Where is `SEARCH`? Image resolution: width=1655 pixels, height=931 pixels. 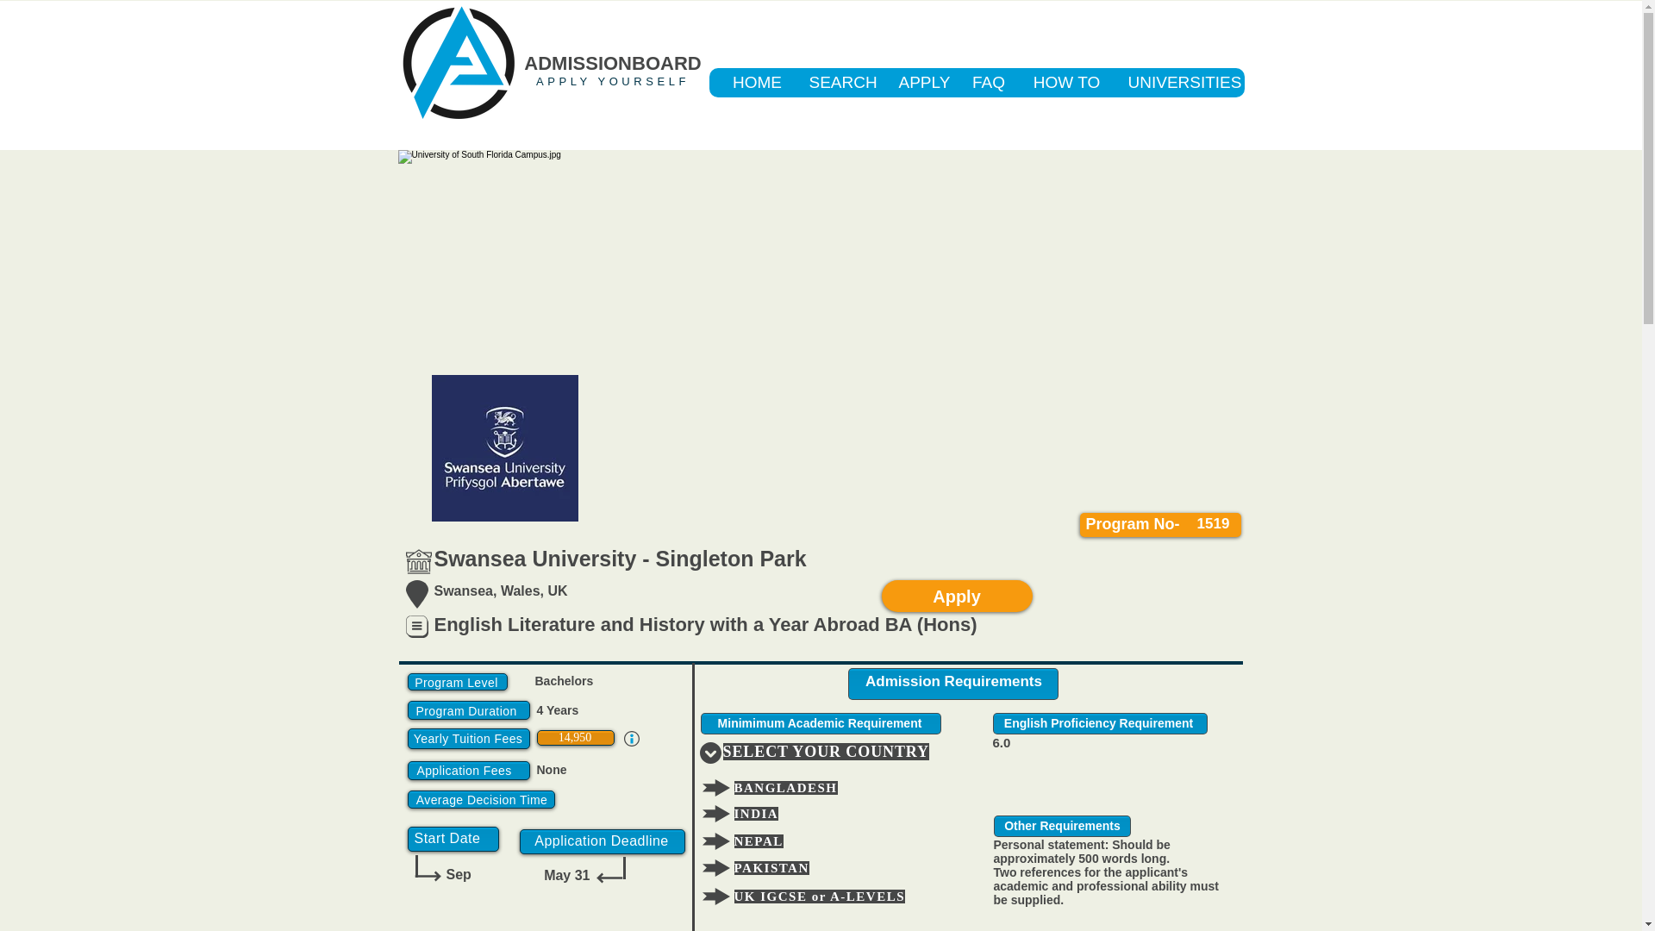
SEARCH is located at coordinates (839, 83).